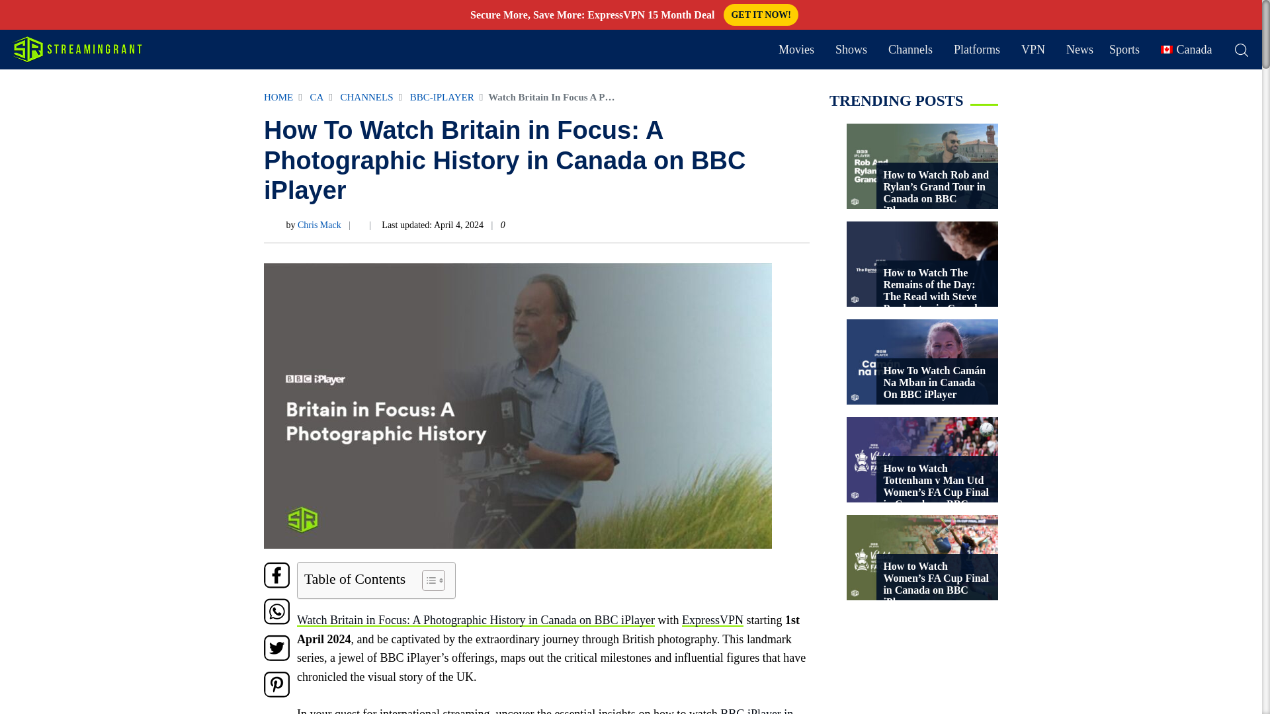 The height and width of the screenshot is (714, 1270). Describe the element at coordinates (1185, 50) in the screenshot. I see `Canada` at that location.